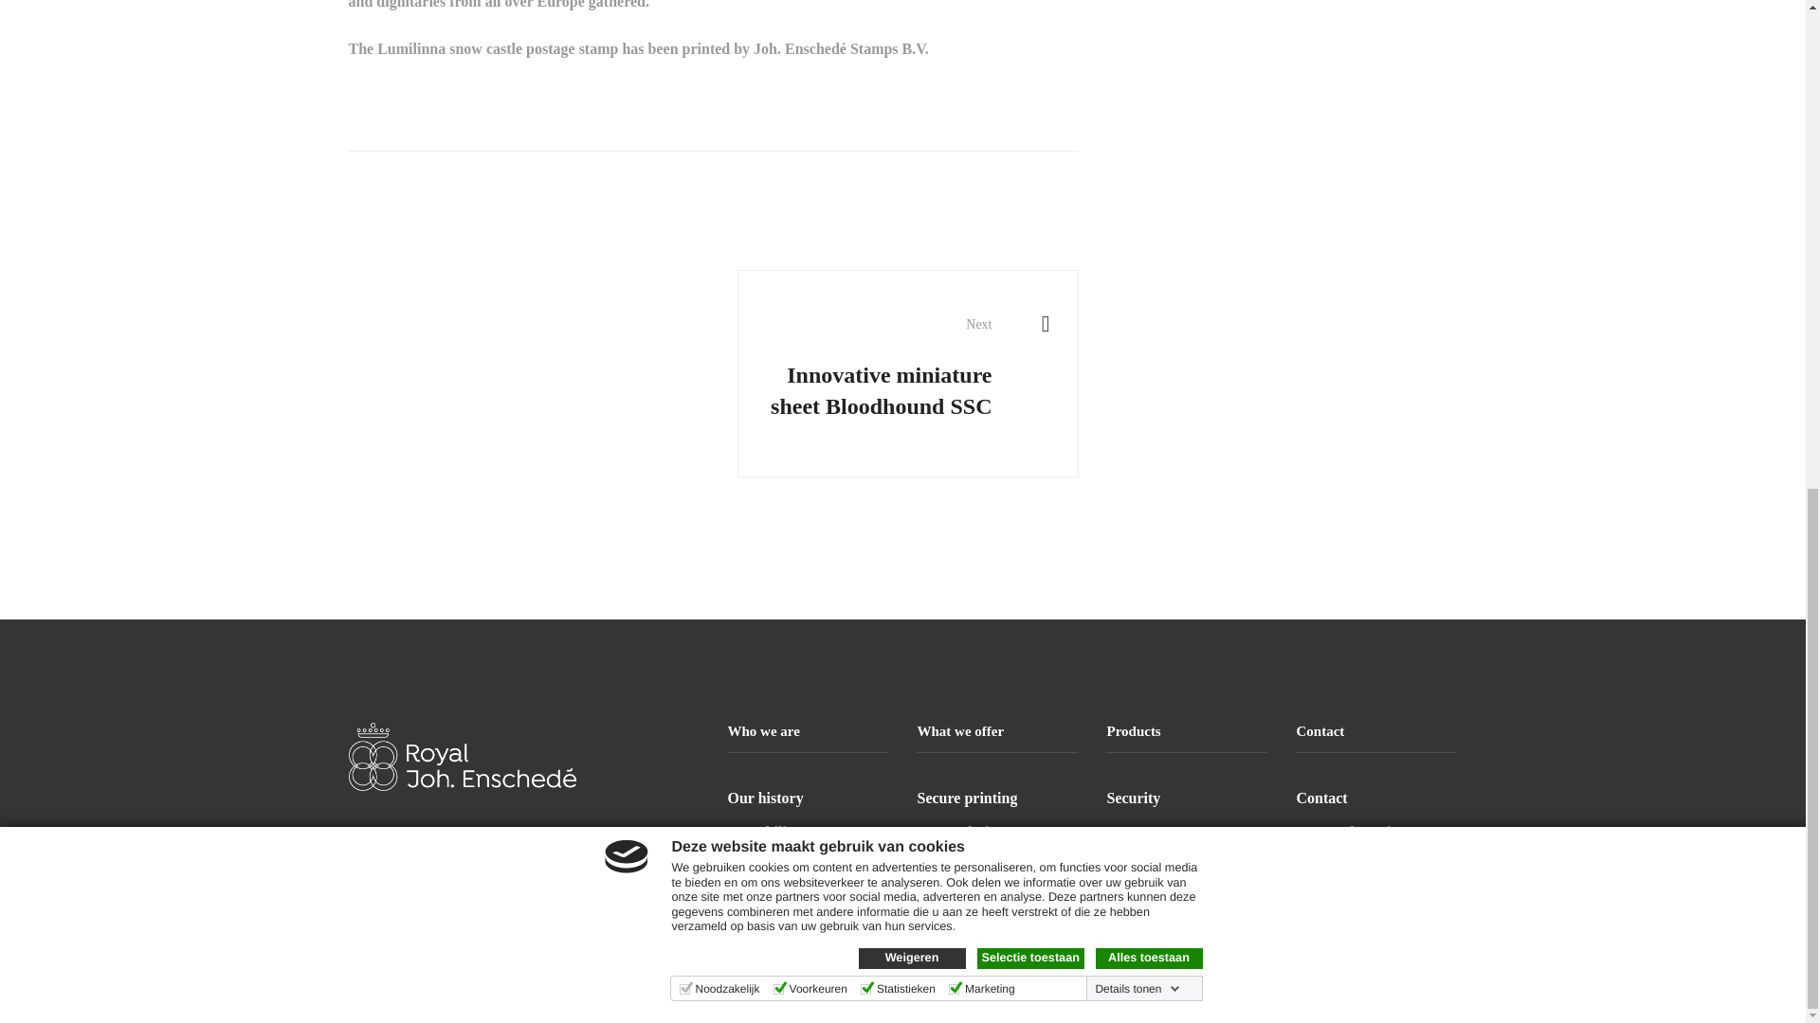 The image size is (1820, 1023). What do you see at coordinates (1137, 54) in the screenshot?
I see `Details tonen` at bounding box center [1137, 54].